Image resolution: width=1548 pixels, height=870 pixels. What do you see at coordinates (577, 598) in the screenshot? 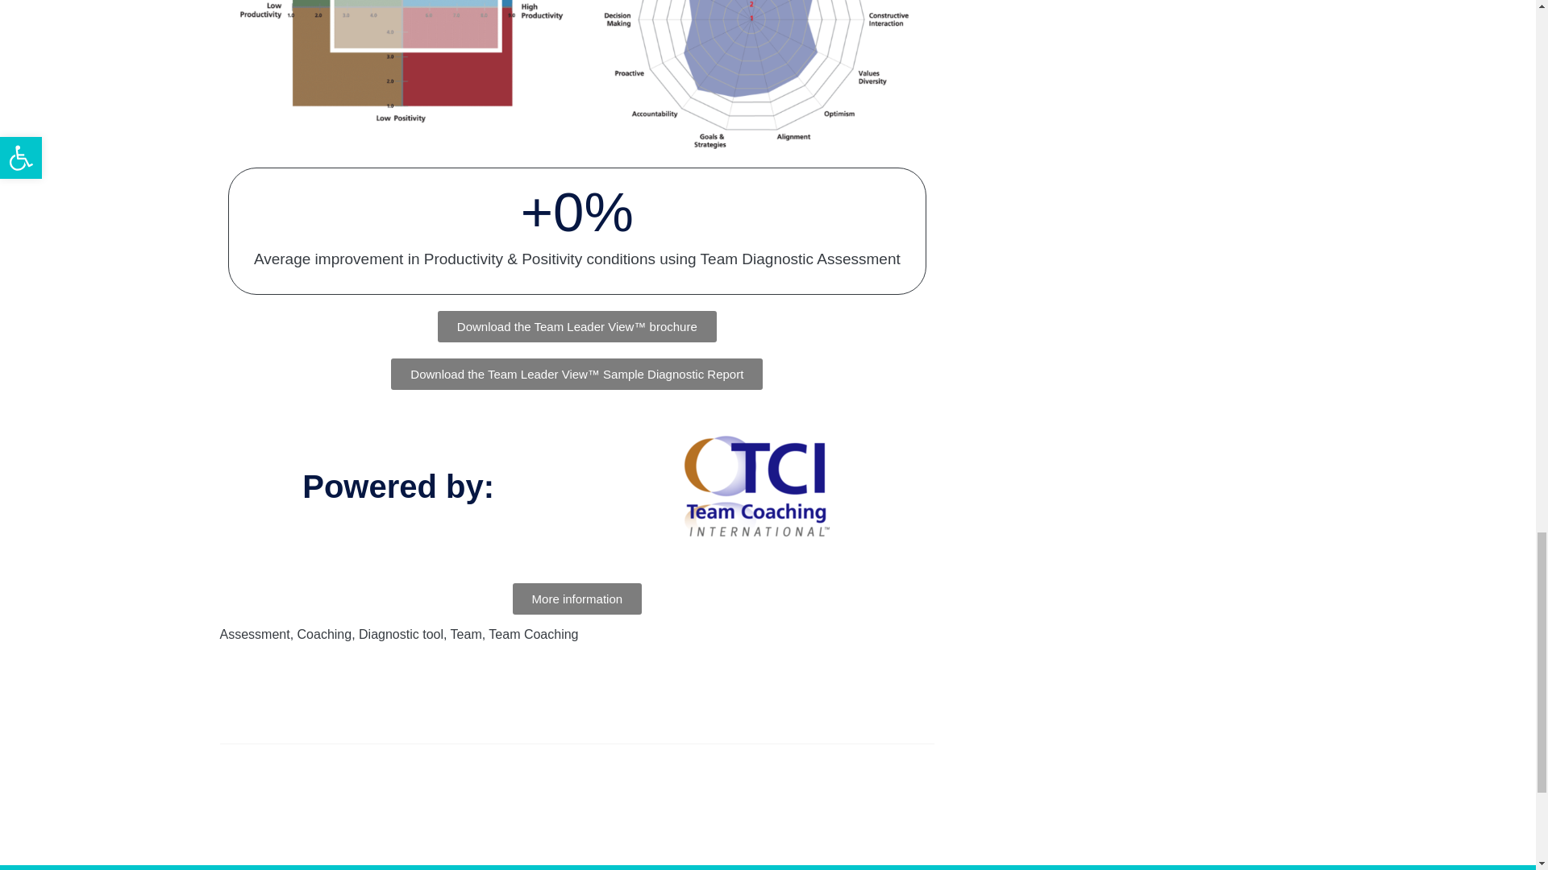
I see `More information` at bounding box center [577, 598].